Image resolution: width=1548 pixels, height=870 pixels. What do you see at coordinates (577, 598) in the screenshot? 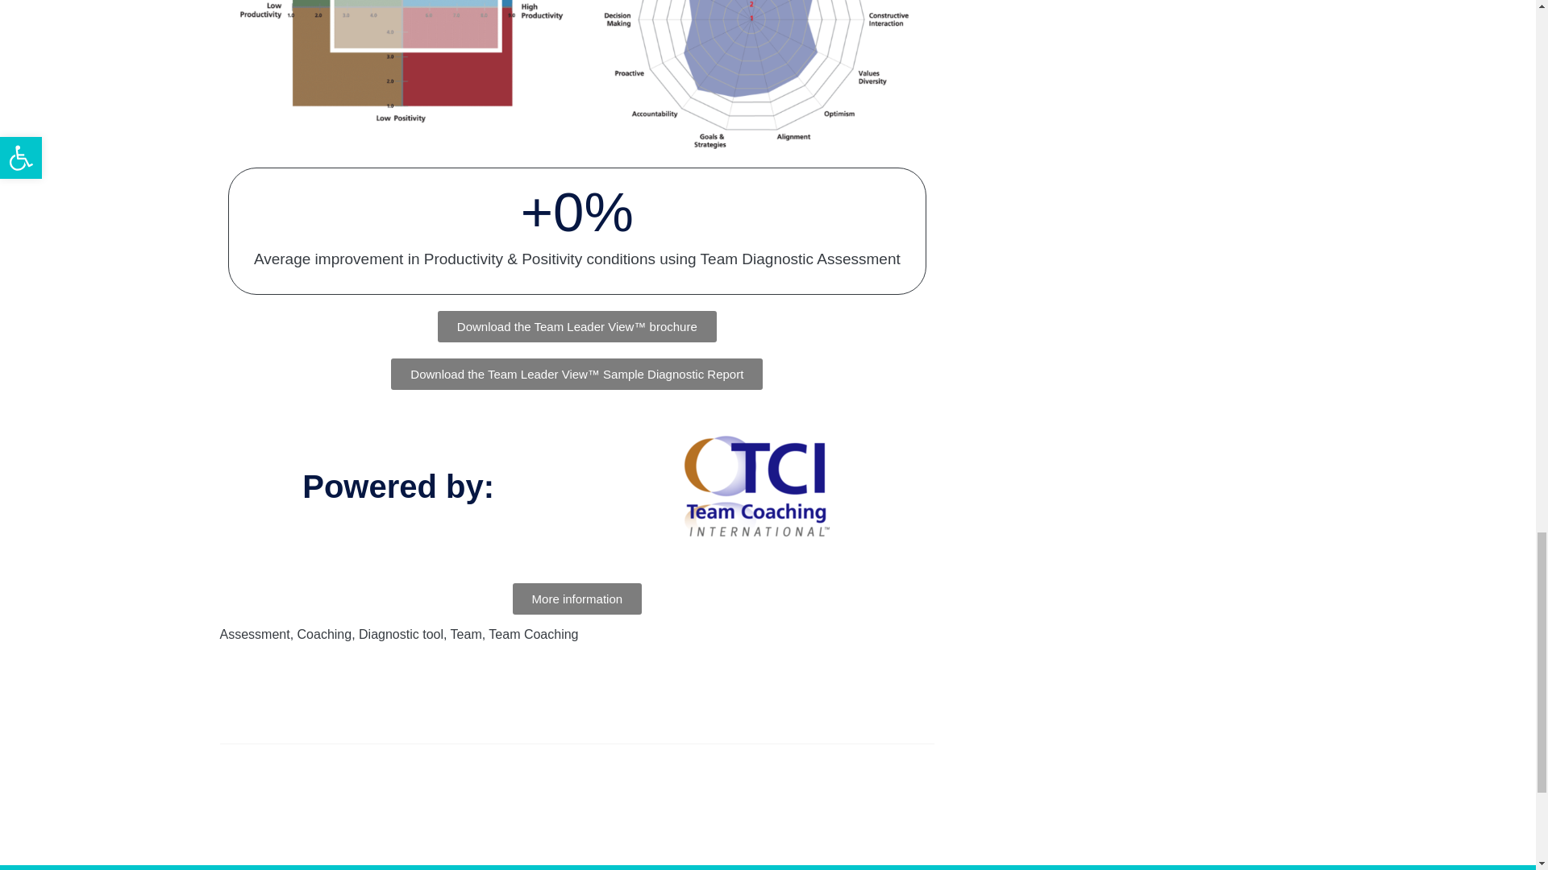
I see `More information` at bounding box center [577, 598].